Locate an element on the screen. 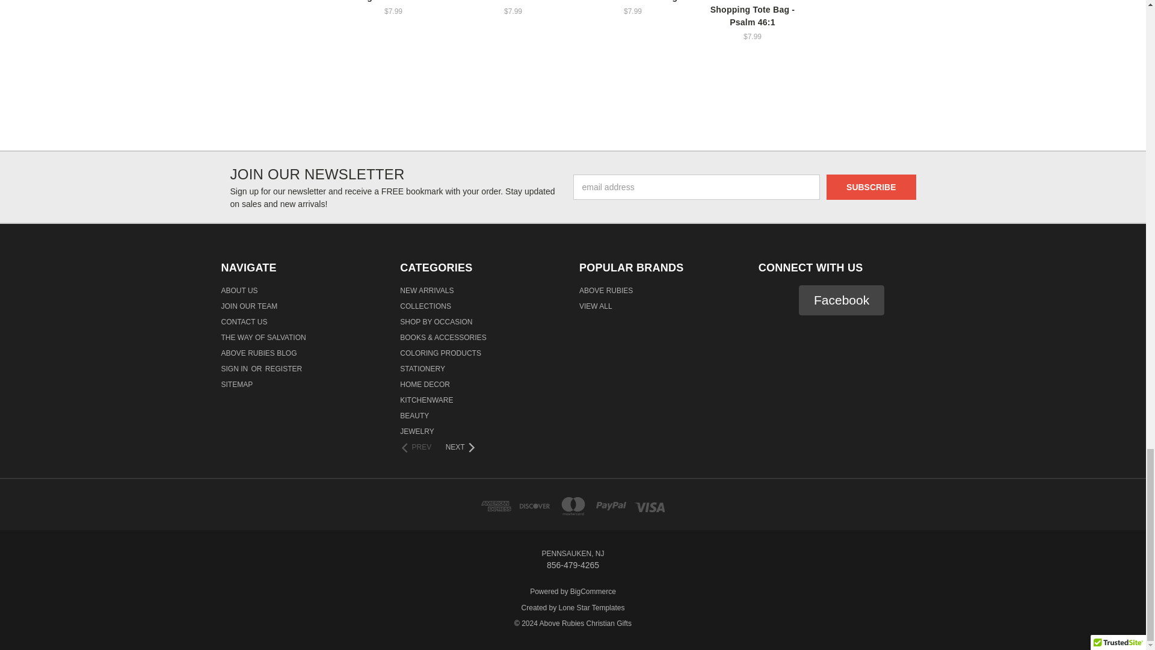 Image resolution: width=1155 pixels, height=650 pixels. Subscribe is located at coordinates (871, 187).